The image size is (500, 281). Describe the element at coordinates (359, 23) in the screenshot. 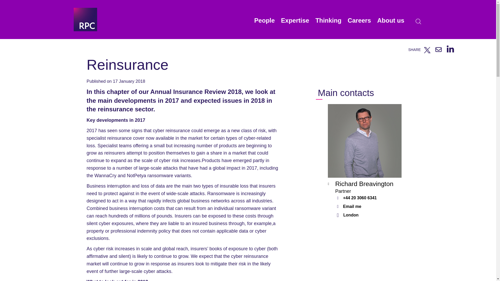

I see `Careers` at that location.